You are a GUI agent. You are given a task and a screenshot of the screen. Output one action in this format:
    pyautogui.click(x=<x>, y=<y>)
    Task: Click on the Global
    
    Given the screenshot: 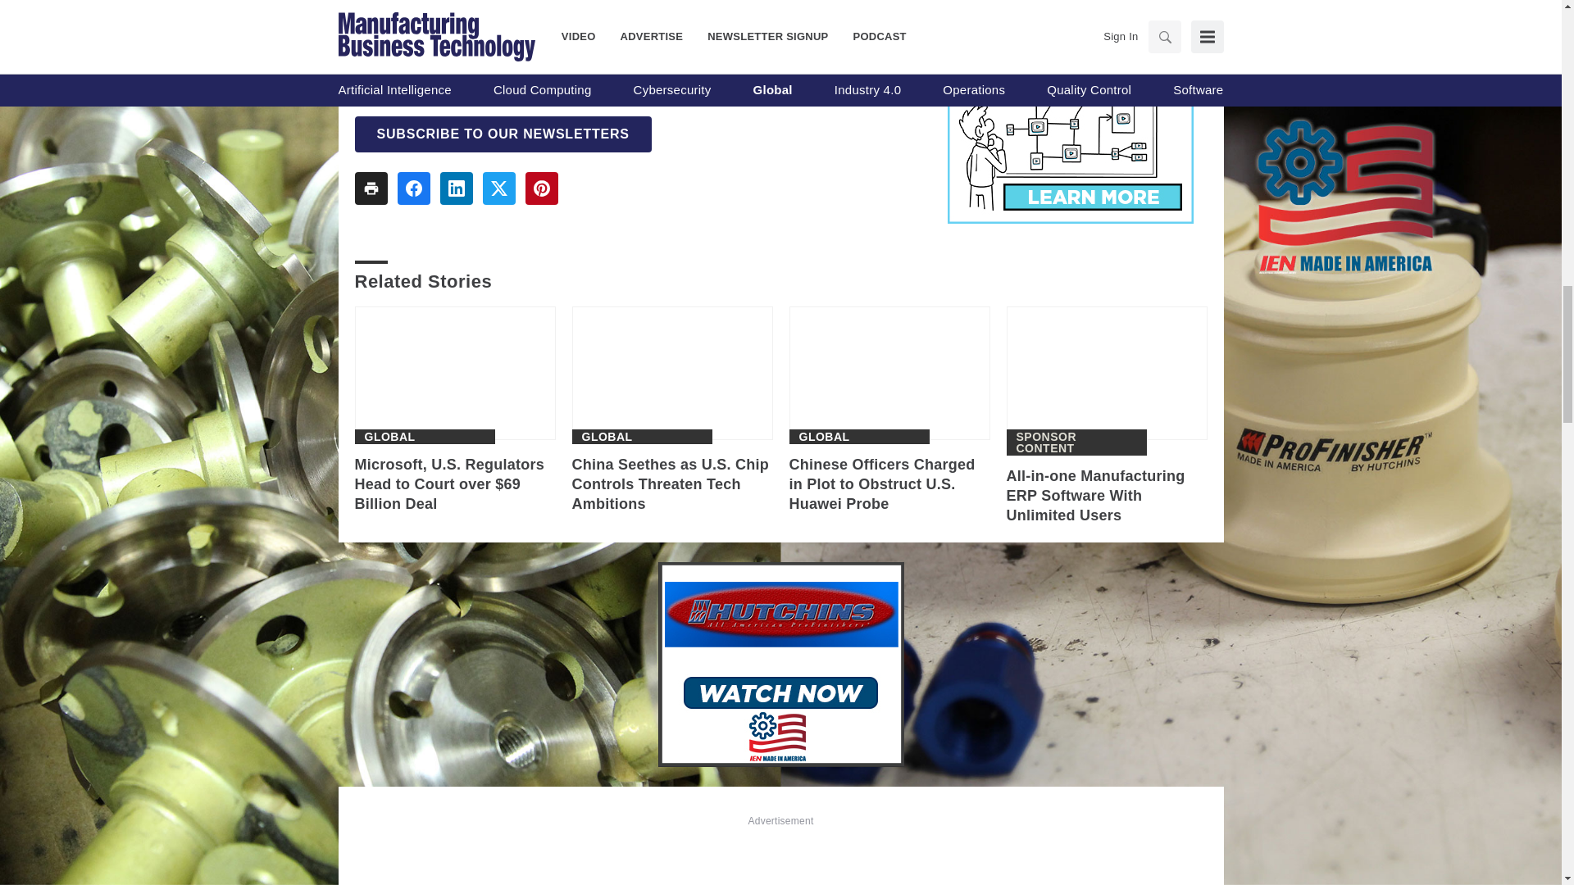 What is the action you would take?
    pyautogui.click(x=823, y=436)
    